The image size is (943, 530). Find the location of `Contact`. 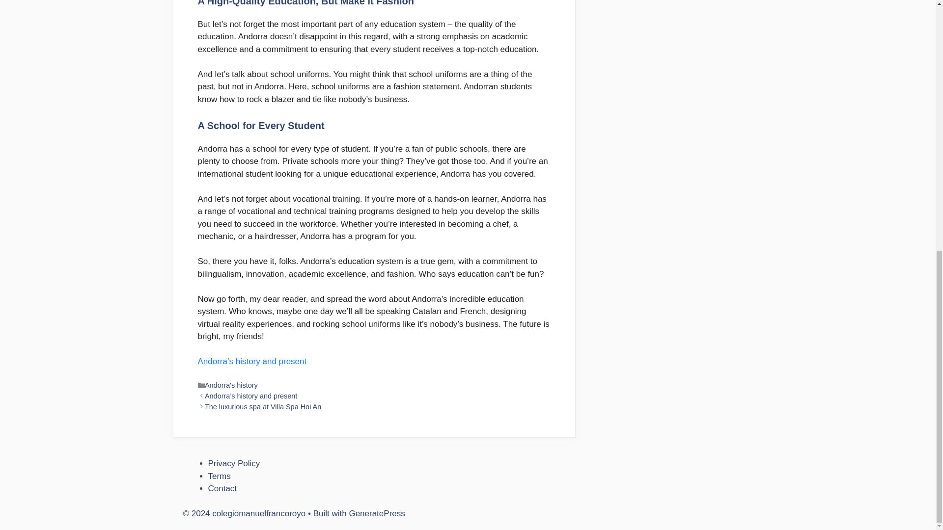

Contact is located at coordinates (223, 489).